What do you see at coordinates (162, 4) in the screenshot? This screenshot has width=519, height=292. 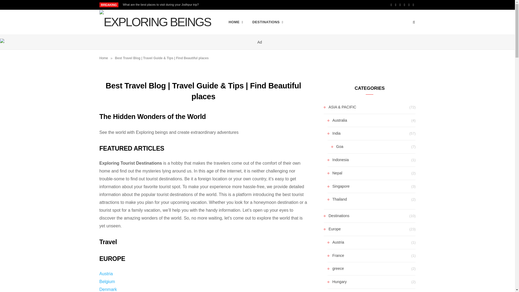 I see `What are the best places to visit during your Jodhpur trip?` at bounding box center [162, 4].